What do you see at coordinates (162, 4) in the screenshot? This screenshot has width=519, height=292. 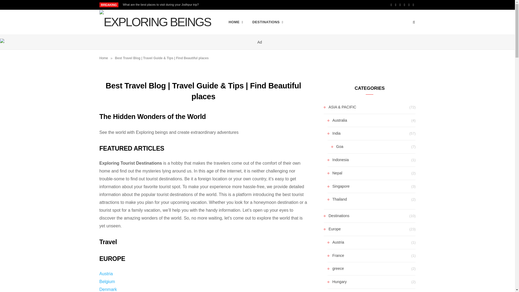 I see `What are the best places to visit during your Jodhpur trip?` at bounding box center [162, 4].